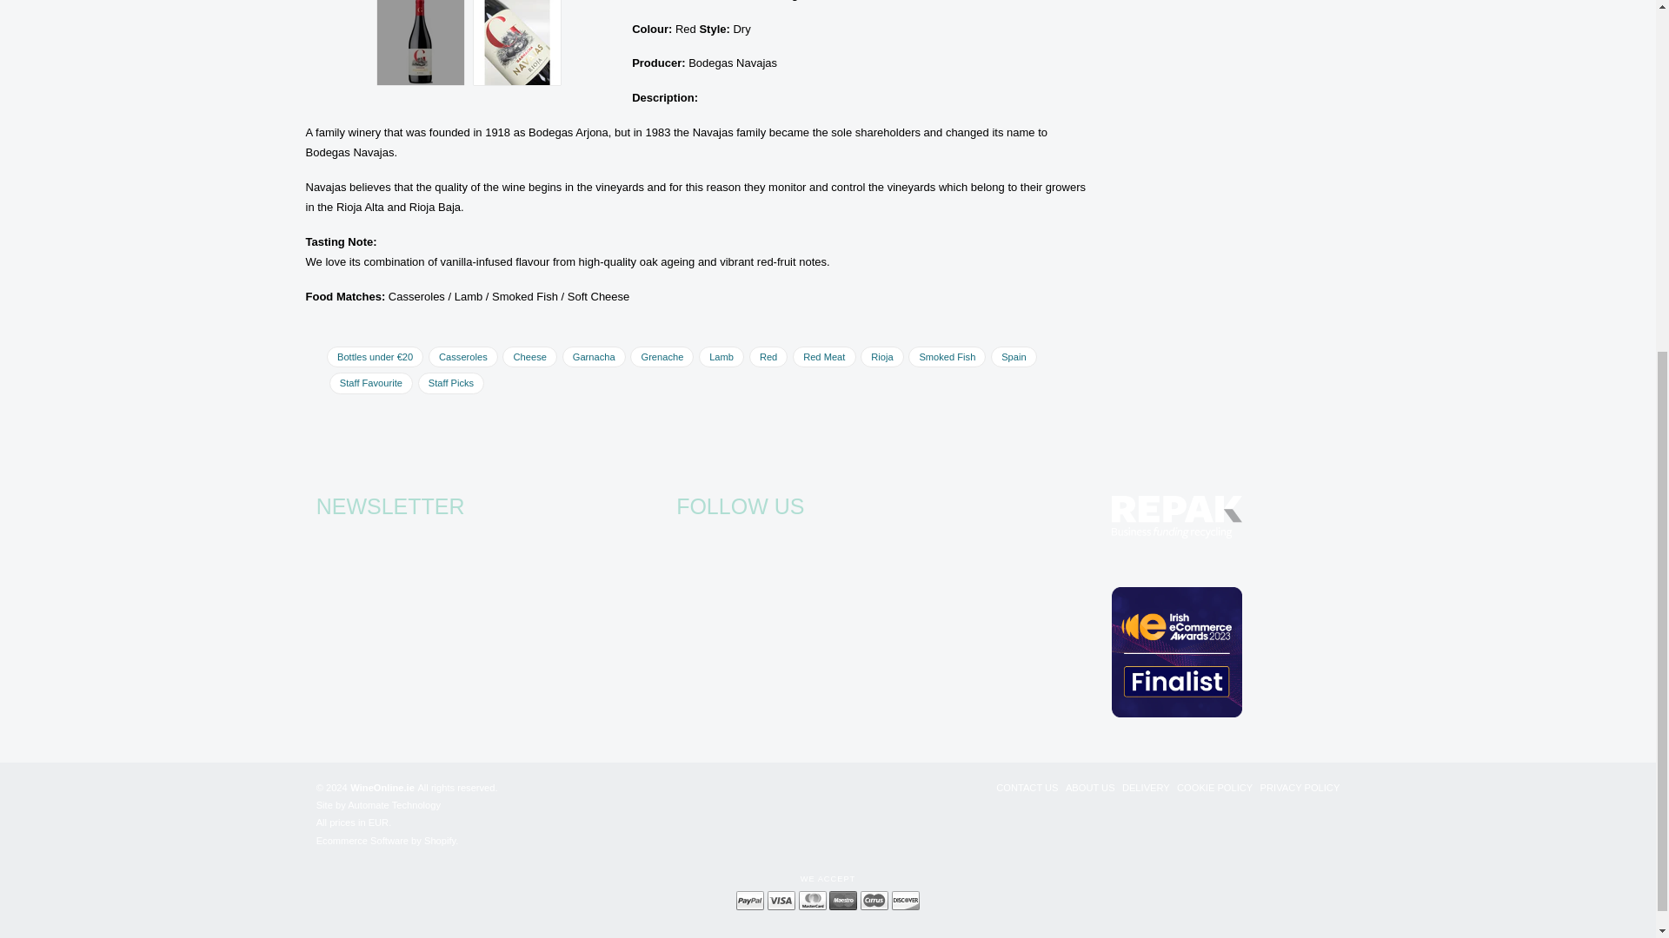 The height and width of the screenshot is (938, 1669). I want to click on Cirrus, so click(874, 902).